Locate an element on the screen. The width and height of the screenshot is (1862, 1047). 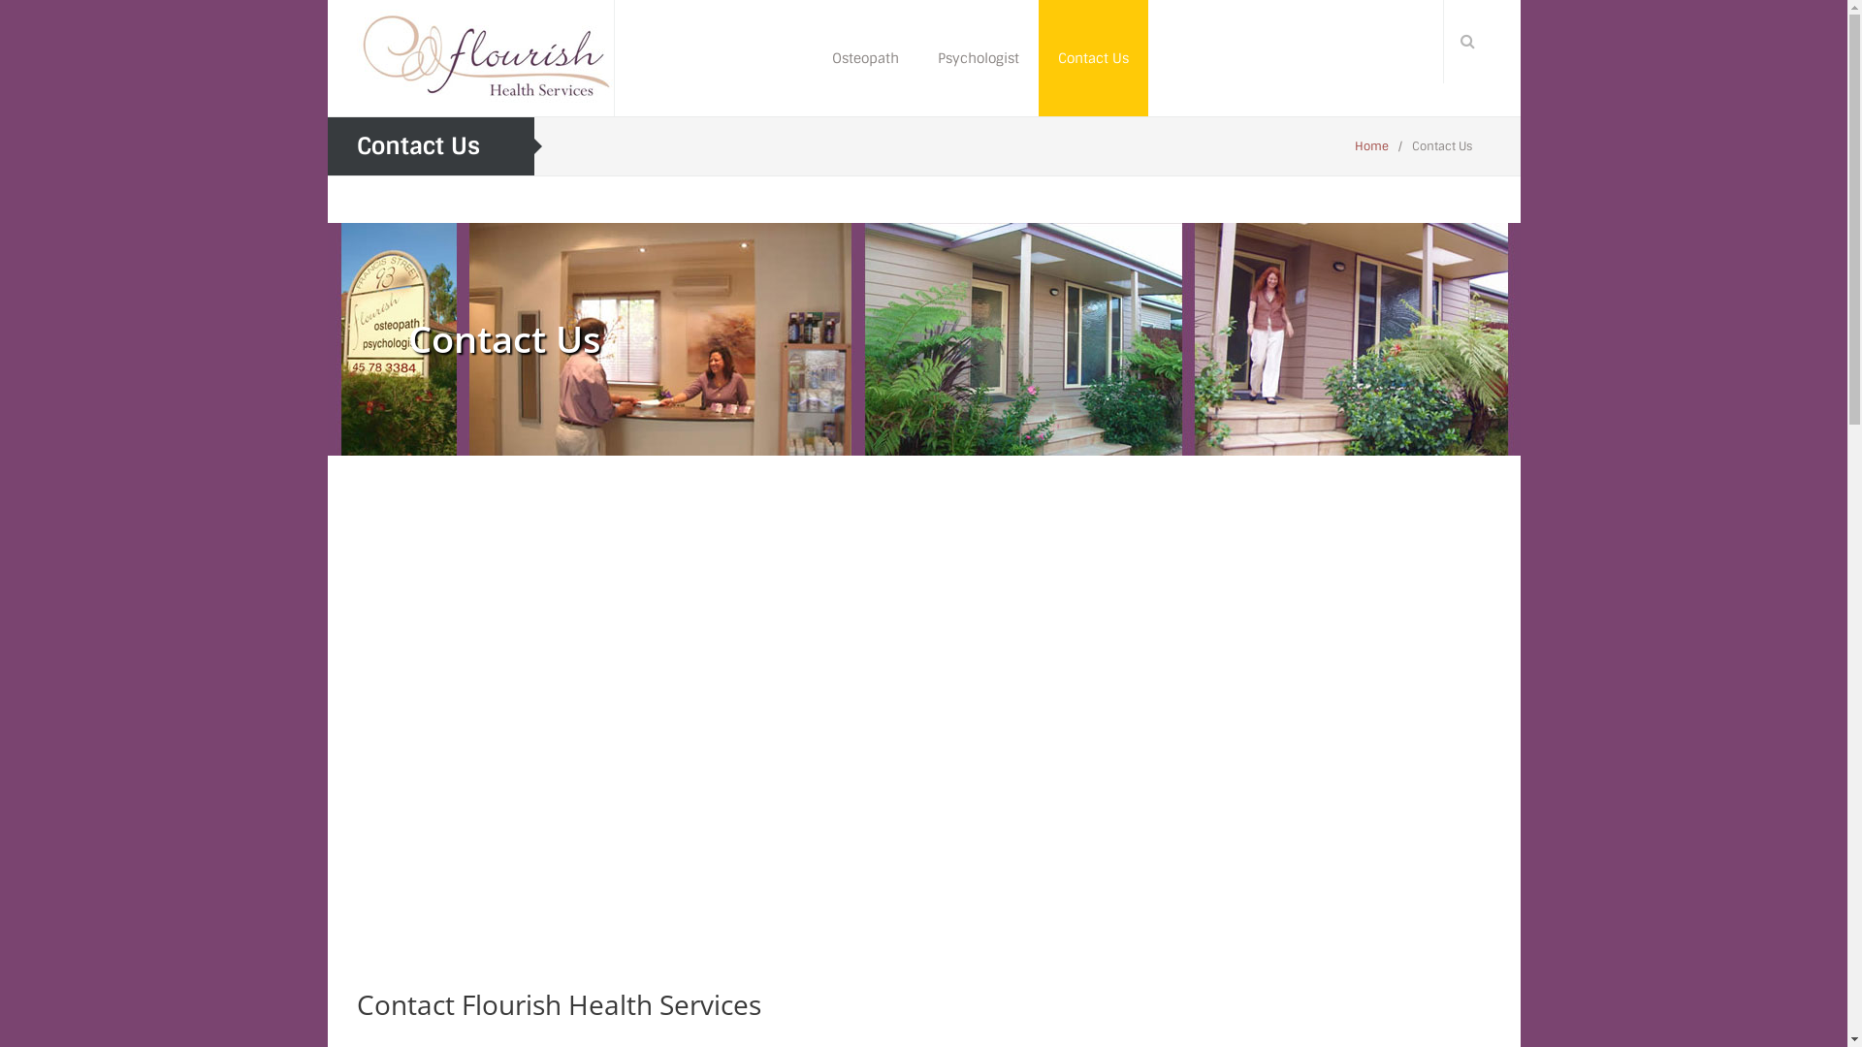
Contact Us is located at coordinates (1092, 58).